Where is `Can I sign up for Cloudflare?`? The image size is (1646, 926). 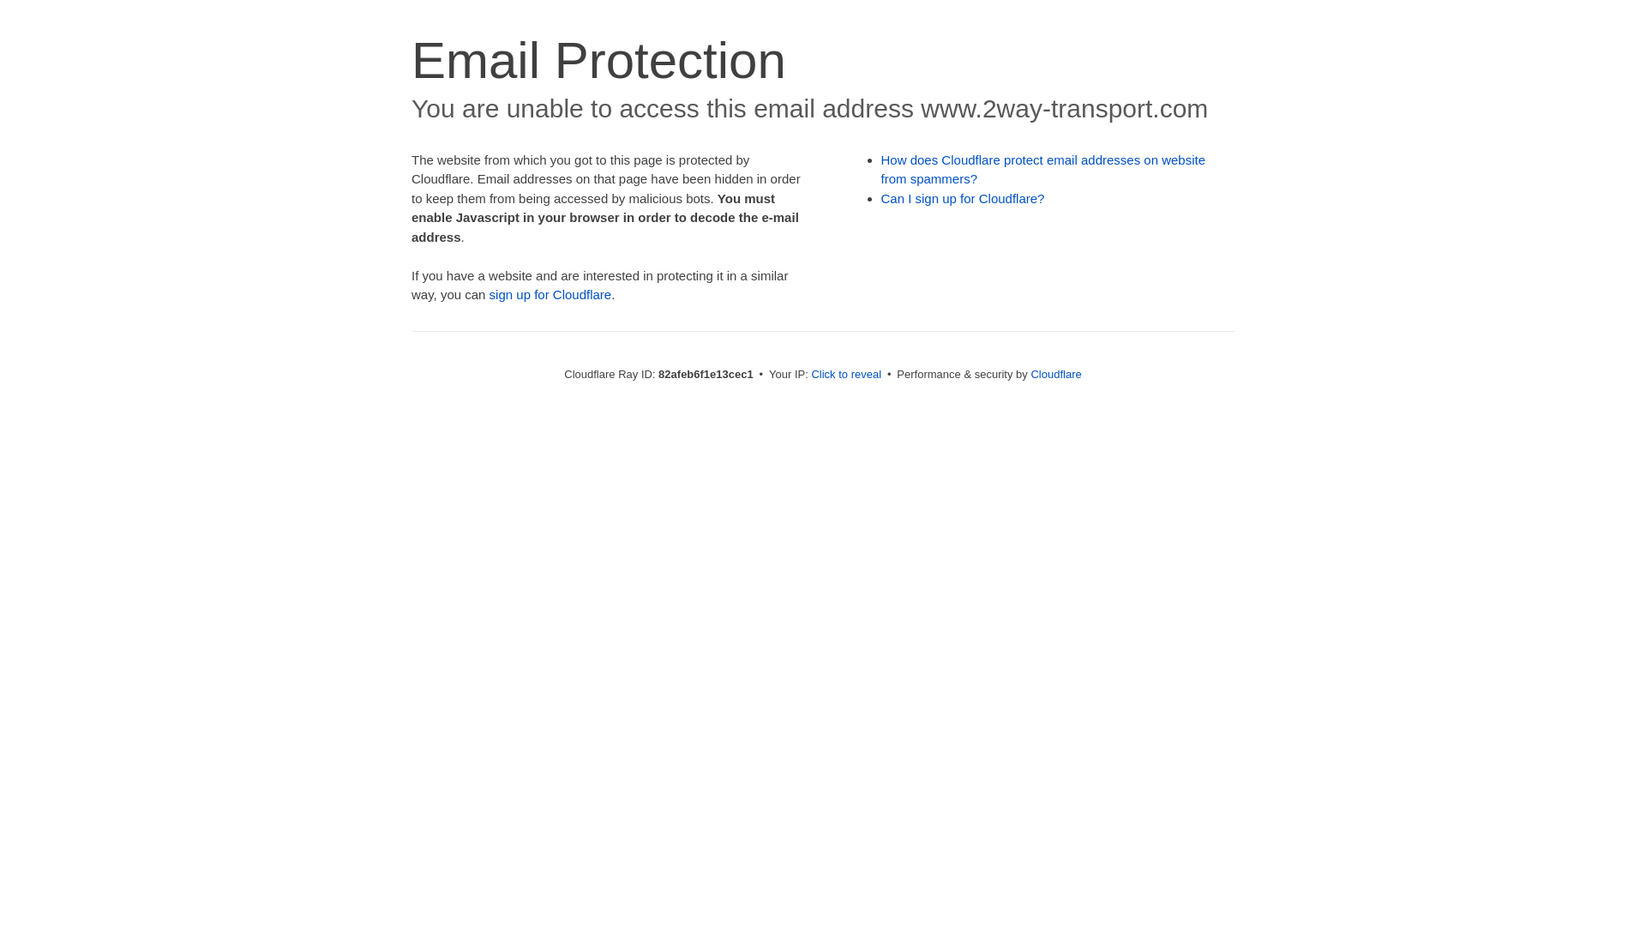 Can I sign up for Cloudflare? is located at coordinates (964, 199).